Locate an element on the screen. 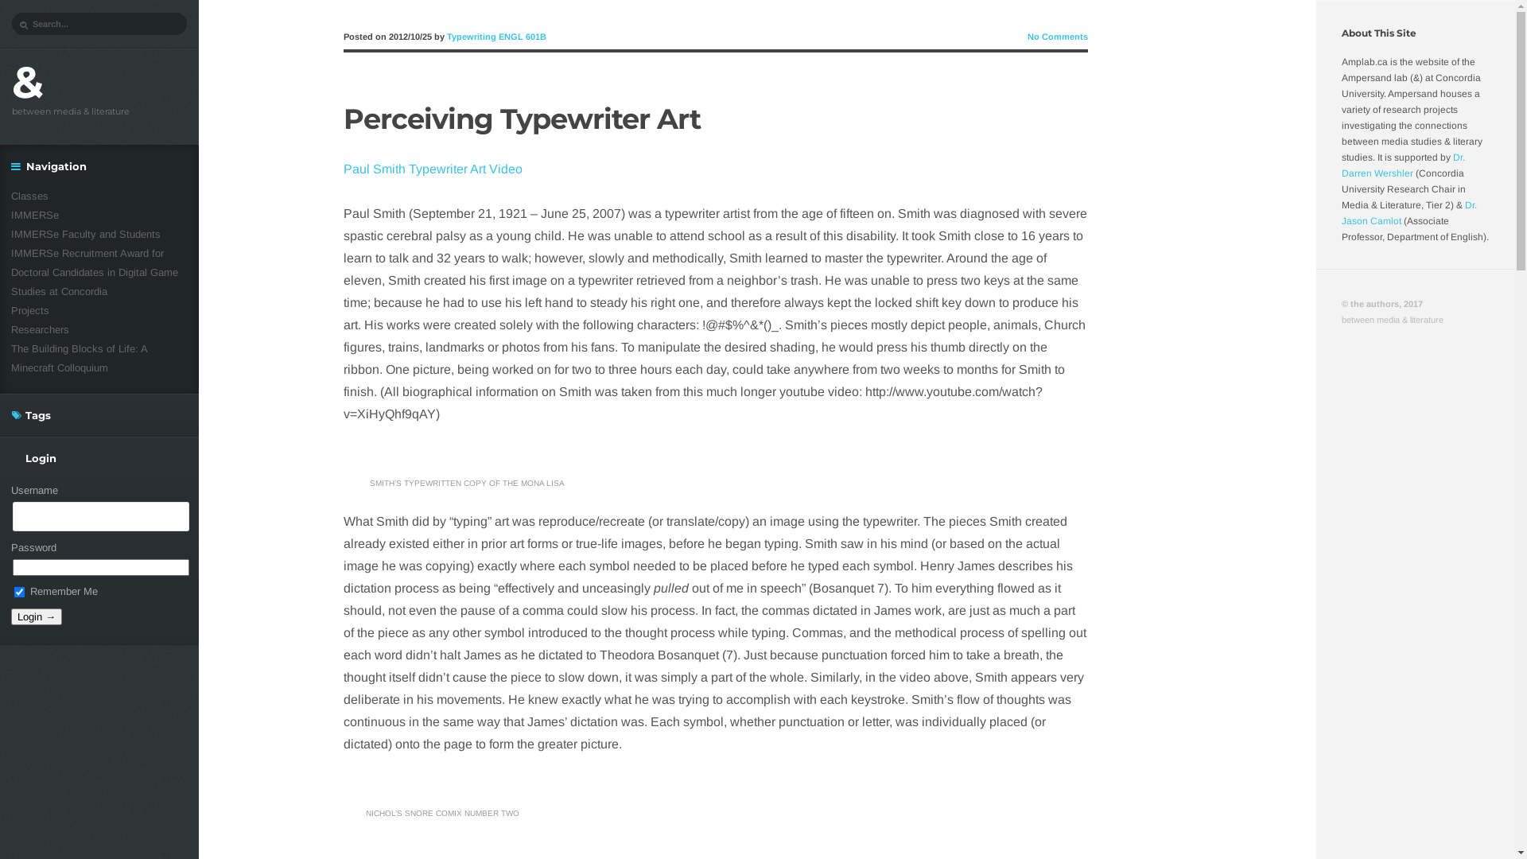 This screenshot has width=1527, height=859. Typewriting ENGL 601B is located at coordinates (496, 37).